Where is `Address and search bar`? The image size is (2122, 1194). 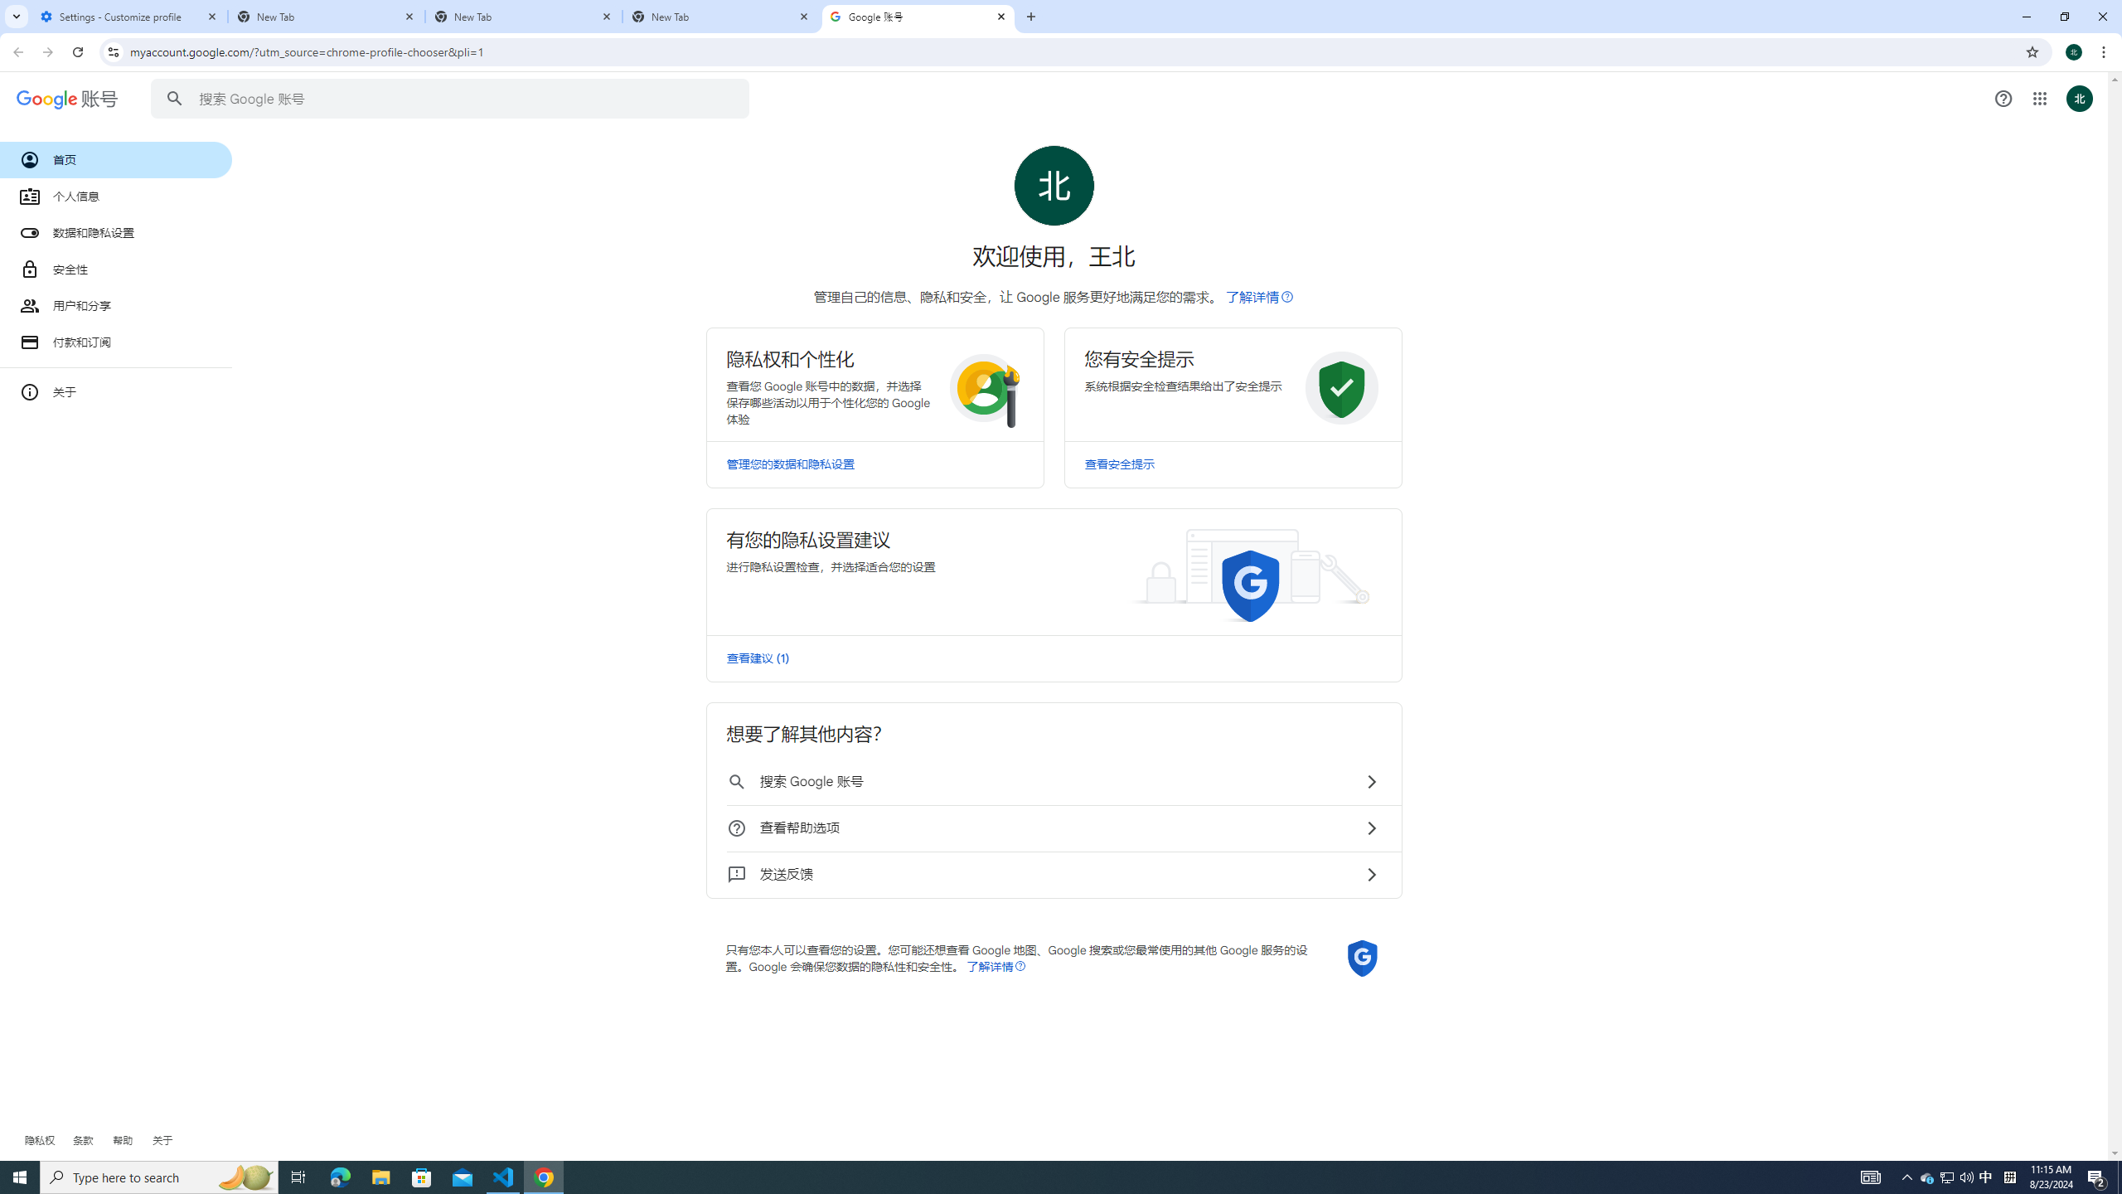 Address and search bar is located at coordinates (1073, 51).